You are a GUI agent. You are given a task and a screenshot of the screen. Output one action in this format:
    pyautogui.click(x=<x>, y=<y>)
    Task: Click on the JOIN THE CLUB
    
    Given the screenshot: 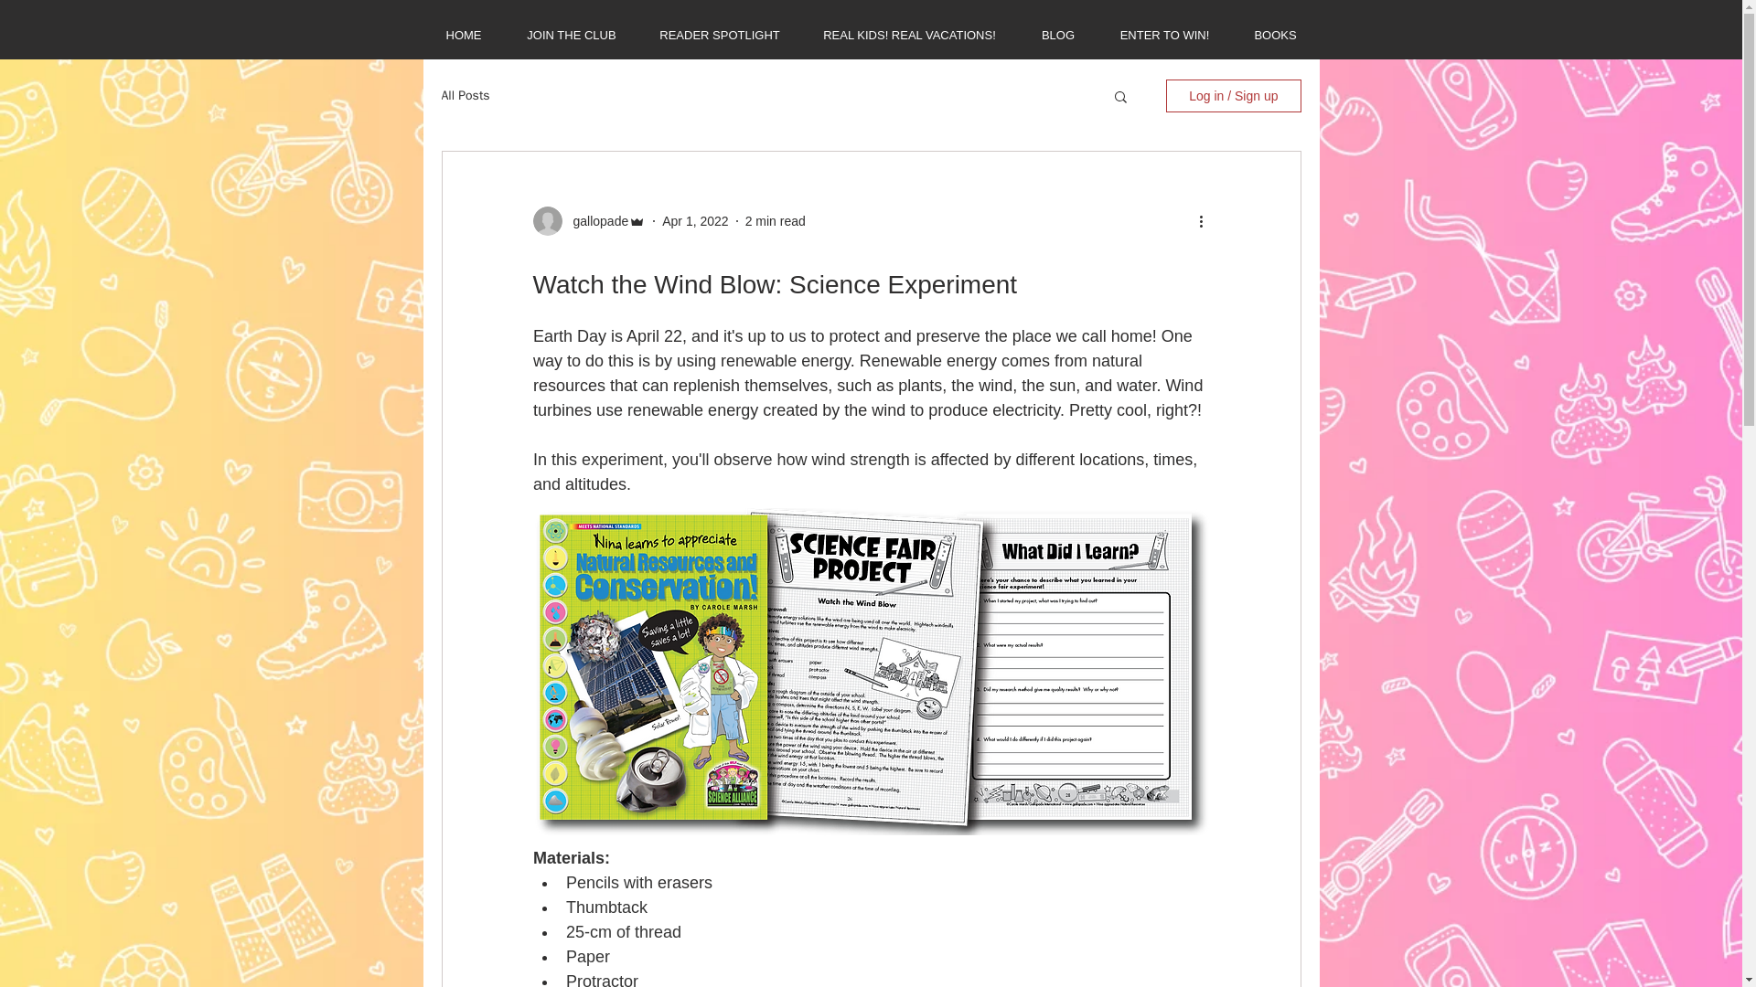 What is the action you would take?
    pyautogui.click(x=572, y=35)
    